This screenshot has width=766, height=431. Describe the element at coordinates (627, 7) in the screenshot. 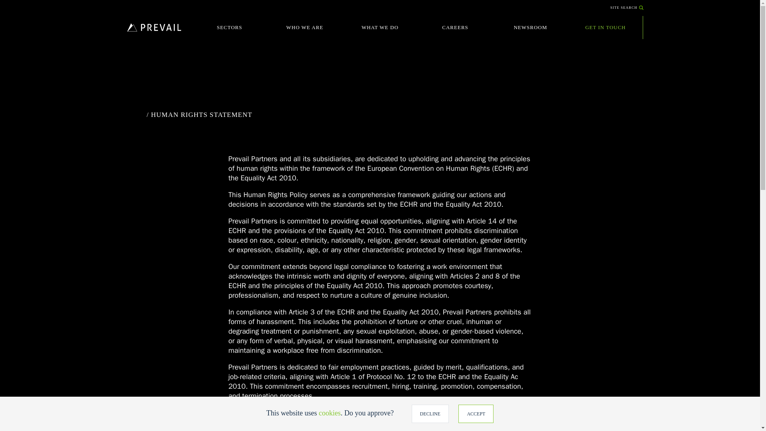

I see `SITE SEARCH` at that location.